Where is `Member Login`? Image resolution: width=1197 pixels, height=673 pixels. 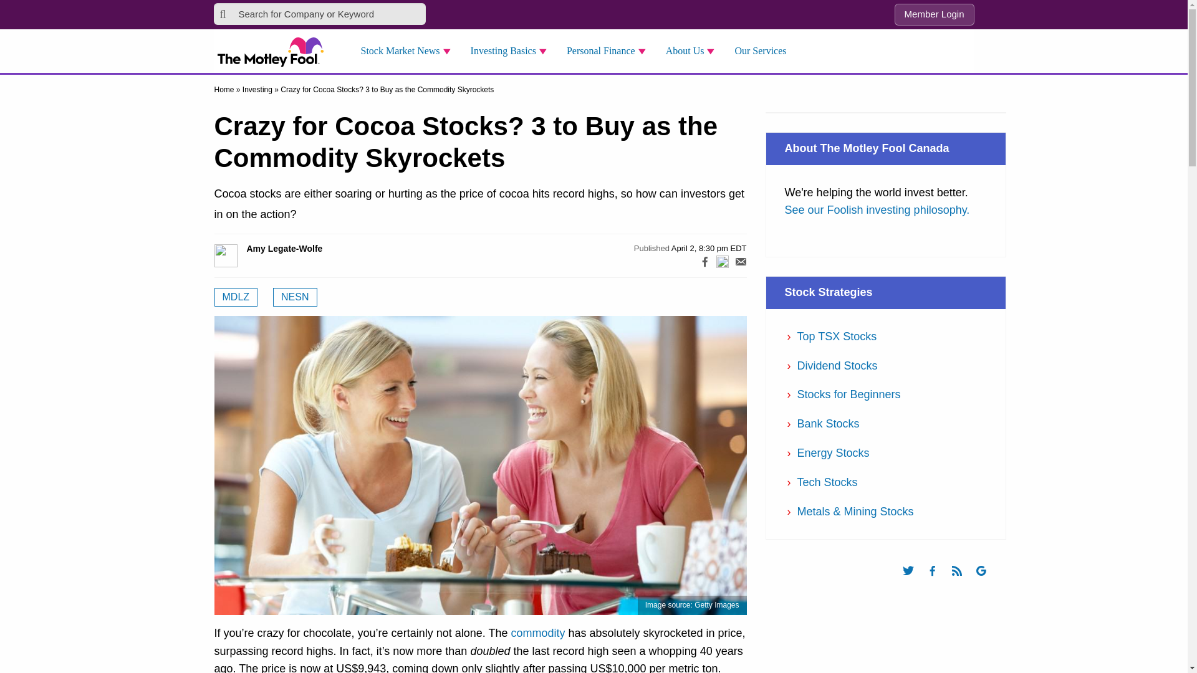
Member Login is located at coordinates (934, 15).